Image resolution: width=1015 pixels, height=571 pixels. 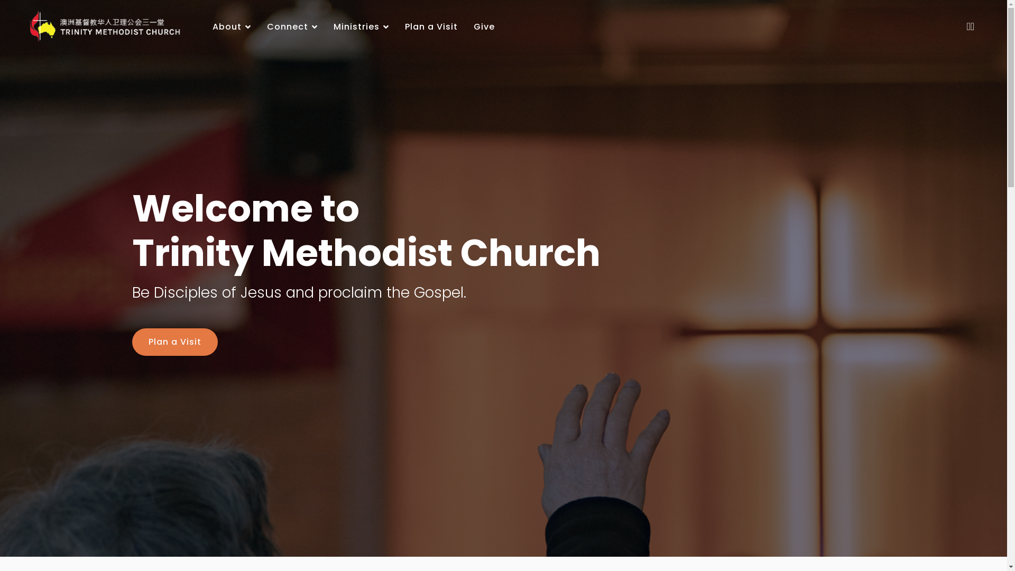 I want to click on Ministries, so click(x=362, y=27).